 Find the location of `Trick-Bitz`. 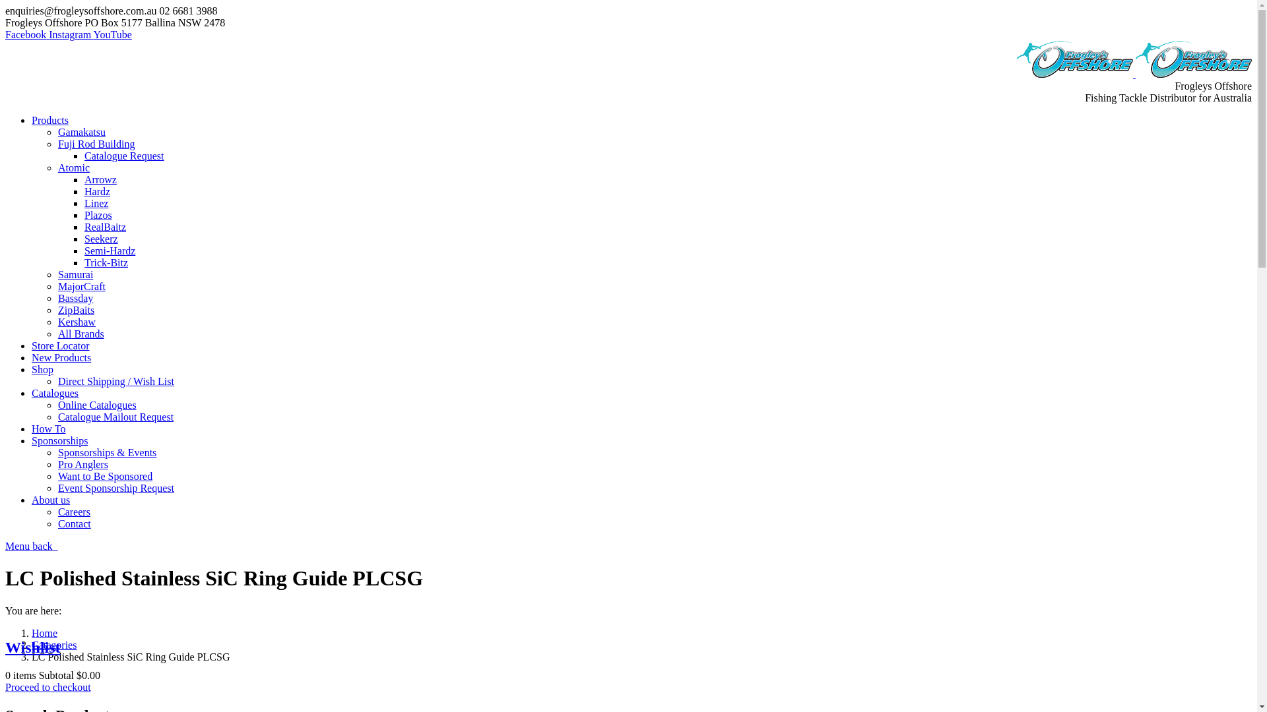

Trick-Bitz is located at coordinates (106, 262).